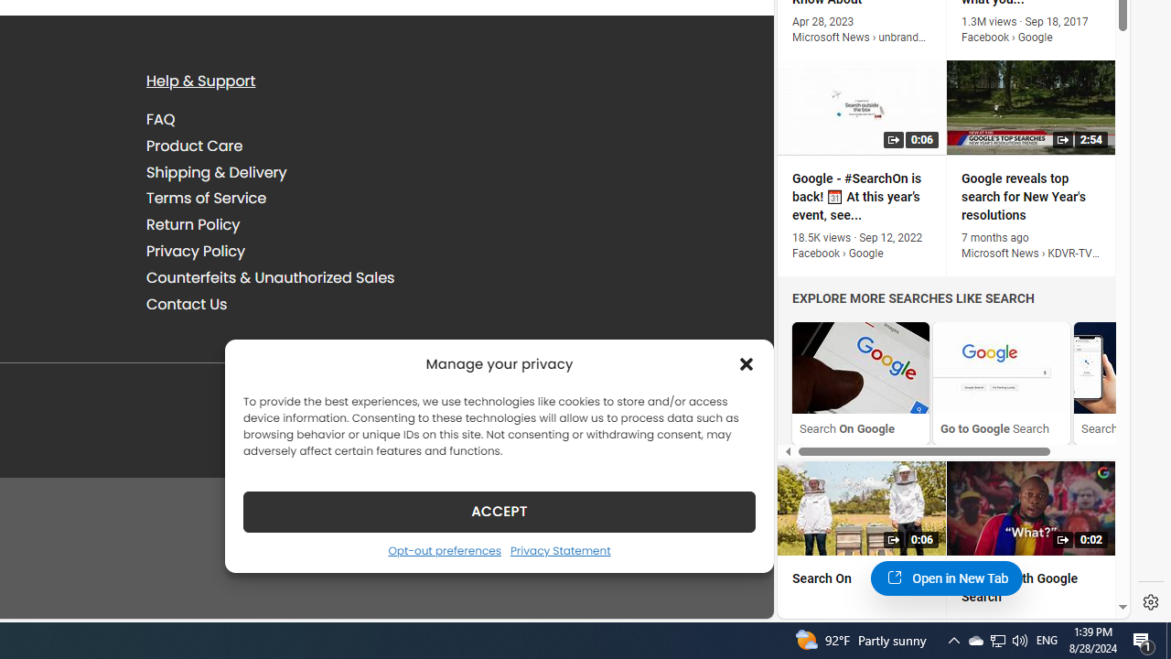 This screenshot has height=659, width=1171. I want to click on Return Policy, so click(193, 225).